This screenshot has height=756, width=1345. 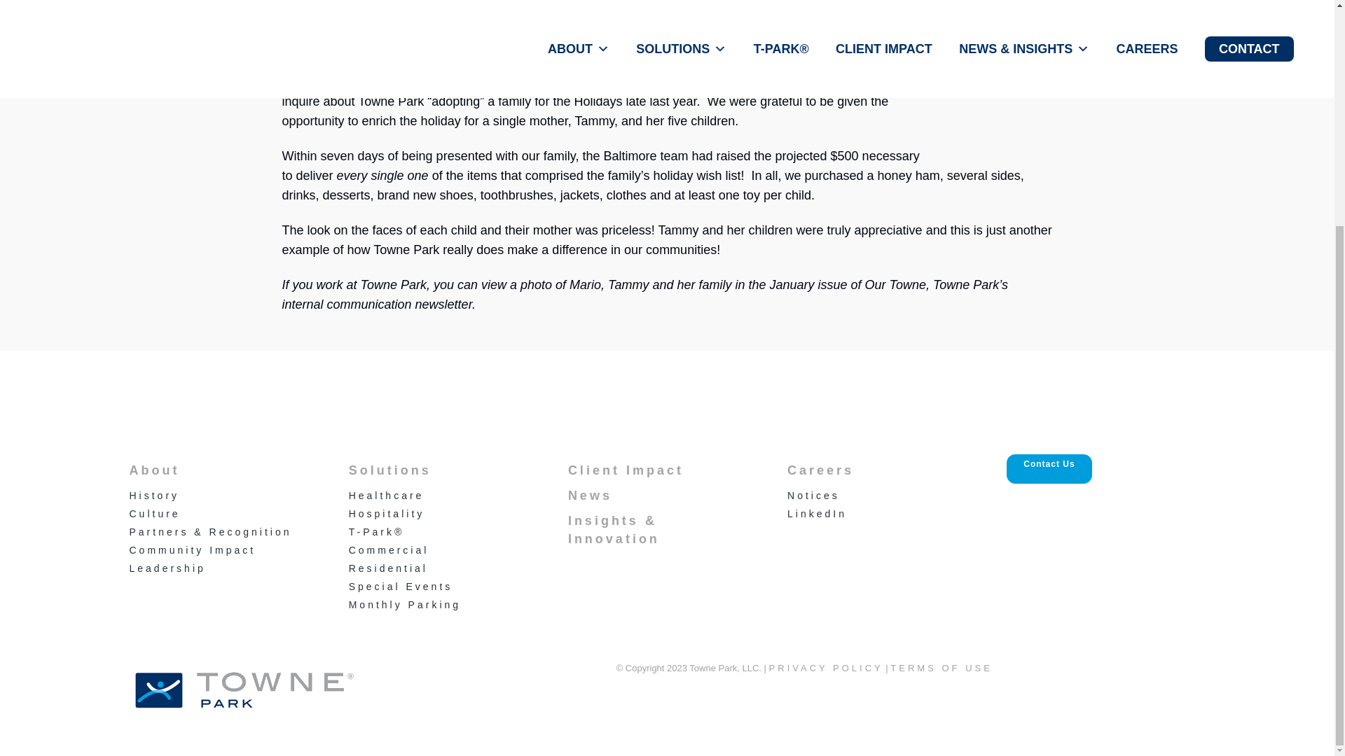 I want to click on tp-logo, so click(x=244, y=692).